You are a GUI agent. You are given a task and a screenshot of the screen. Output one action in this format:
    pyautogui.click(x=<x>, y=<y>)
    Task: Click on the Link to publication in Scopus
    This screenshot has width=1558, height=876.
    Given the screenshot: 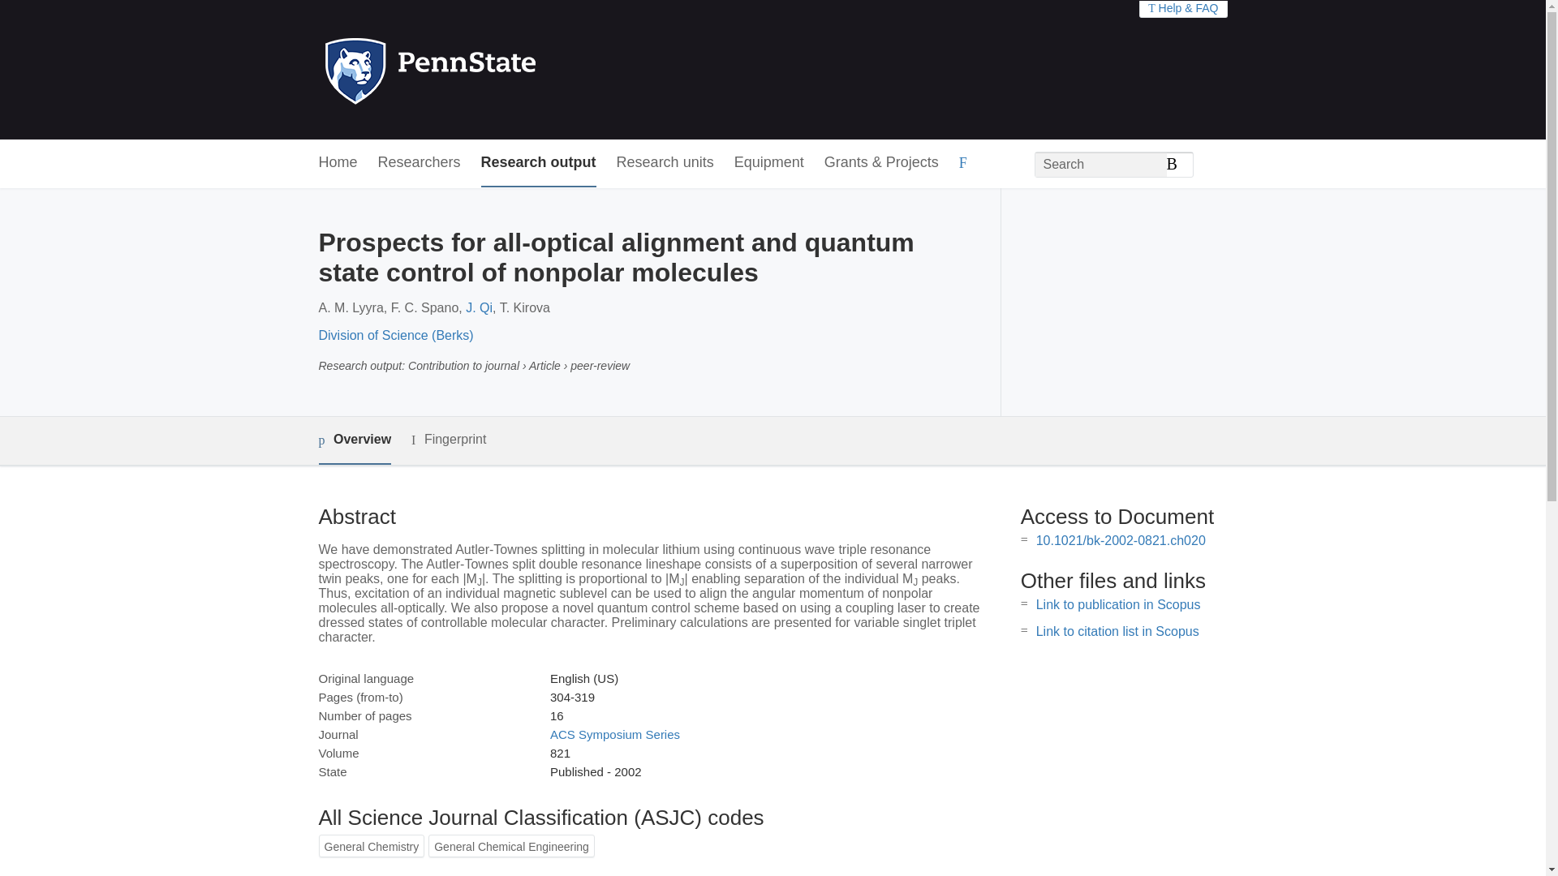 What is the action you would take?
    pyautogui.click(x=1118, y=603)
    